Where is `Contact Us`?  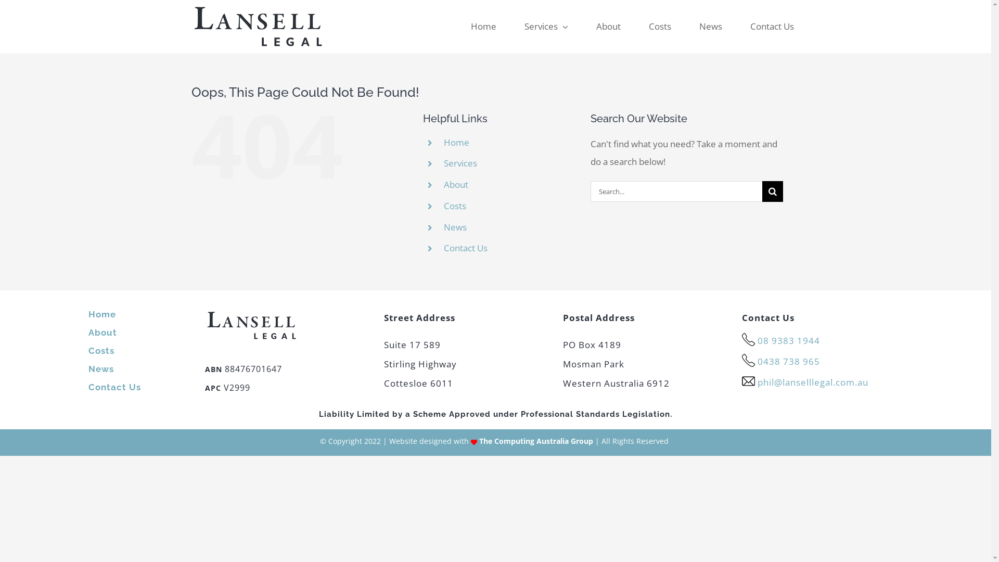 Contact Us is located at coordinates (114, 387).